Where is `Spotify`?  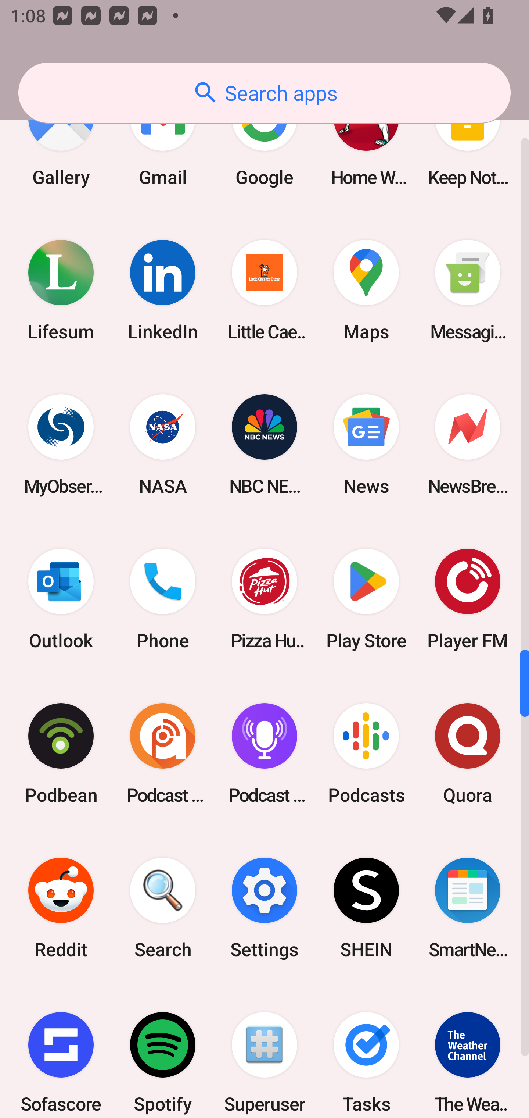 Spotify is located at coordinates (163, 1051).